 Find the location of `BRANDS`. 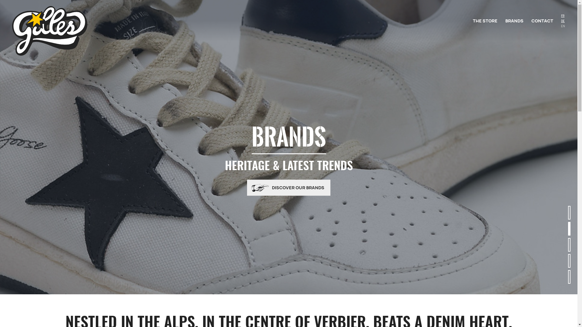

BRANDS is located at coordinates (514, 21).